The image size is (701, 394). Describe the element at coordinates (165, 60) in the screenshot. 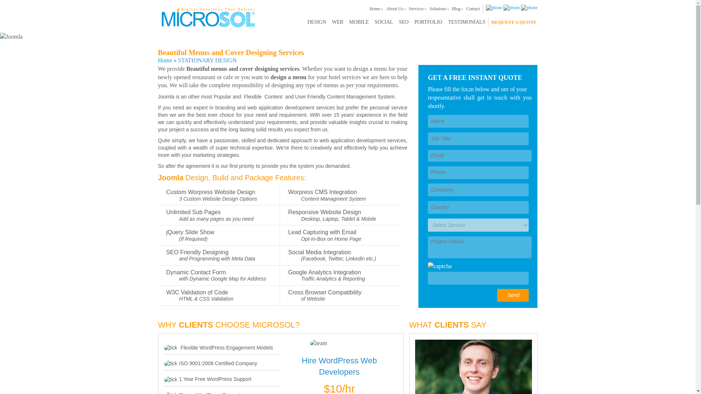

I see `Home` at that location.